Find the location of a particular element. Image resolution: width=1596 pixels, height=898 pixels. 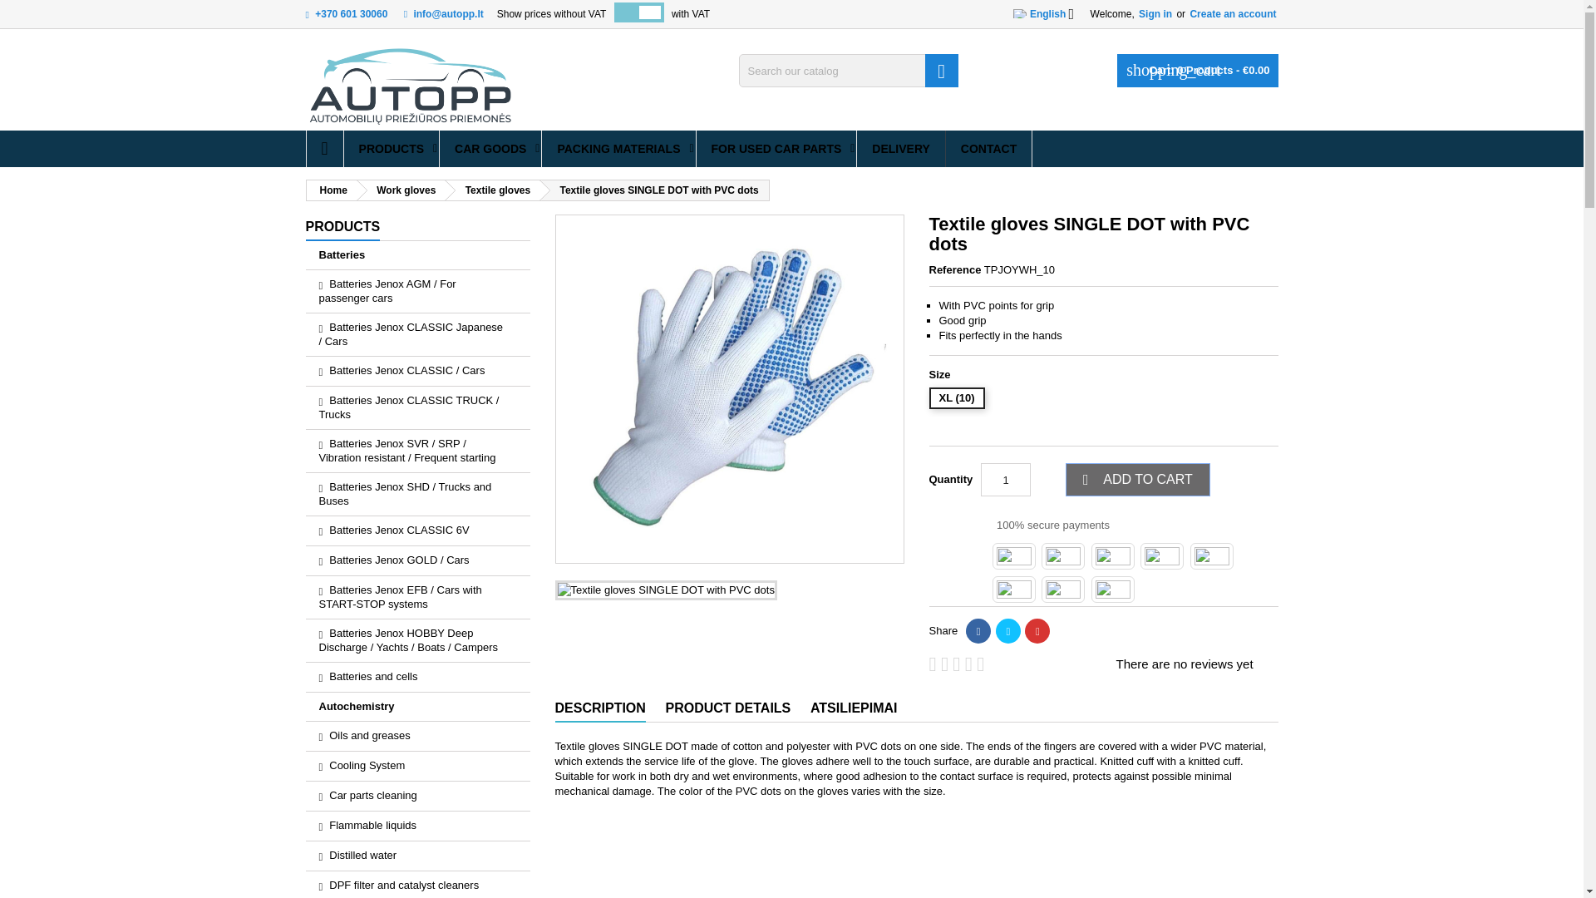

Log in to your customer account is located at coordinates (1155, 13).